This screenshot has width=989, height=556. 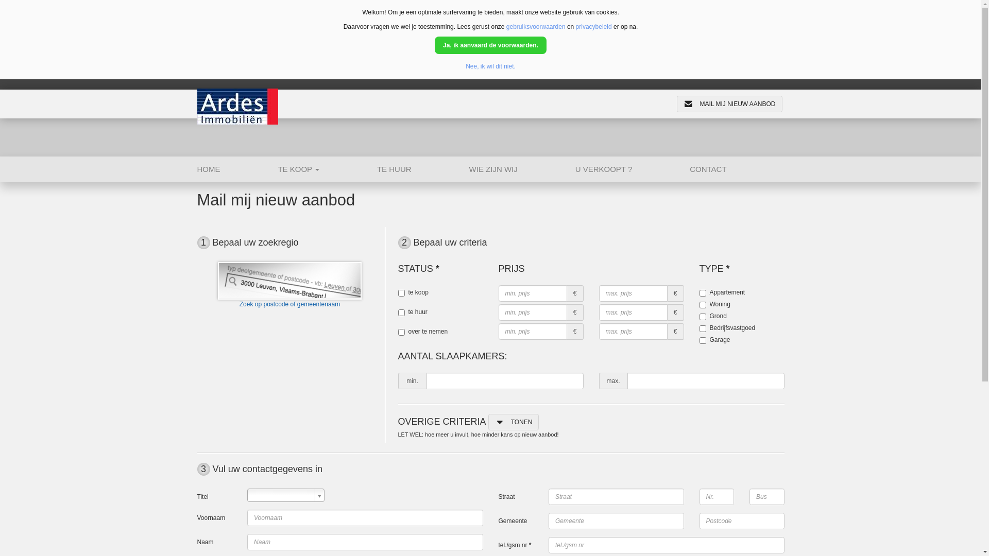 I want to click on MAIL MIJ NIEUW AANBOD, so click(x=729, y=104).